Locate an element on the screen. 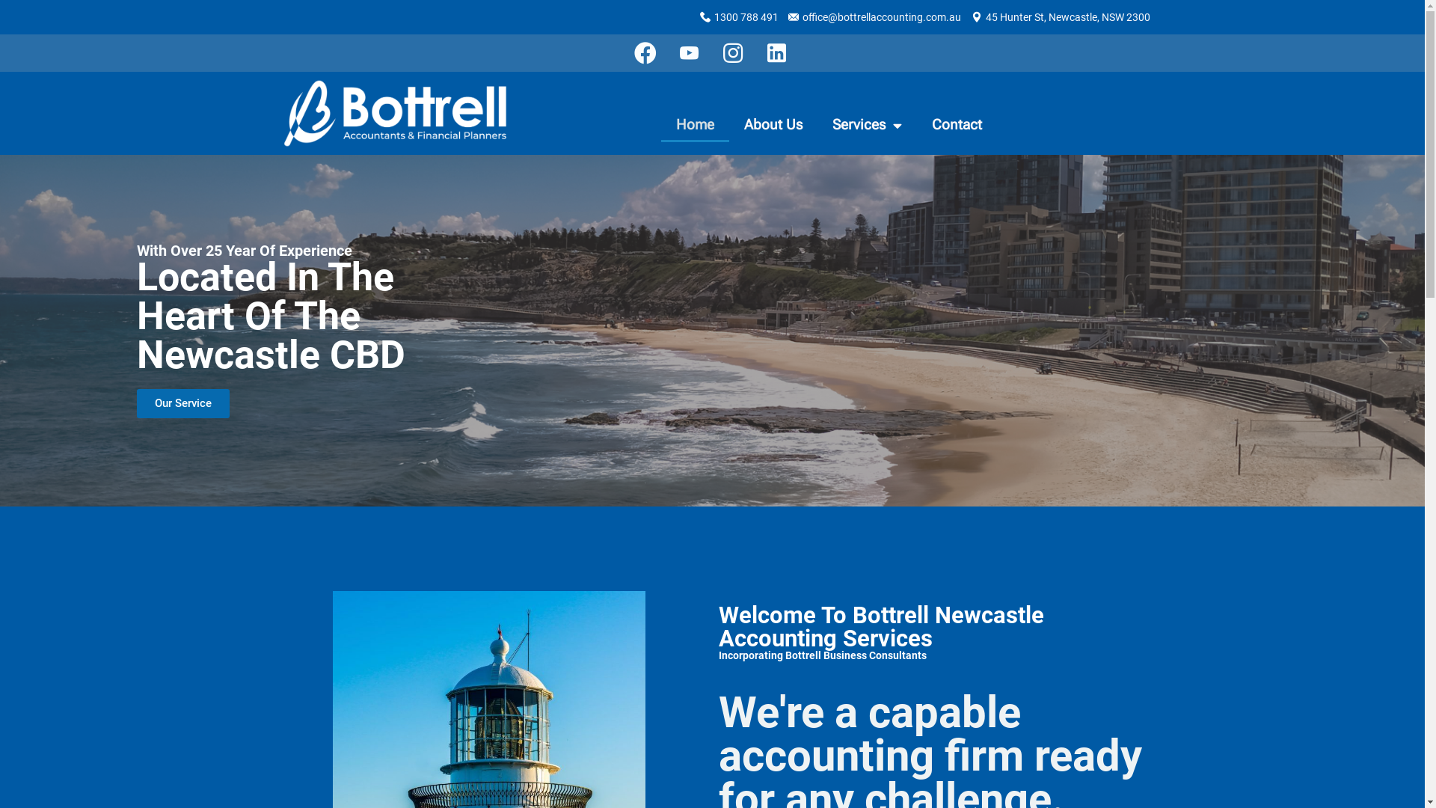 This screenshot has height=808, width=1436. Contact is located at coordinates (957, 125).